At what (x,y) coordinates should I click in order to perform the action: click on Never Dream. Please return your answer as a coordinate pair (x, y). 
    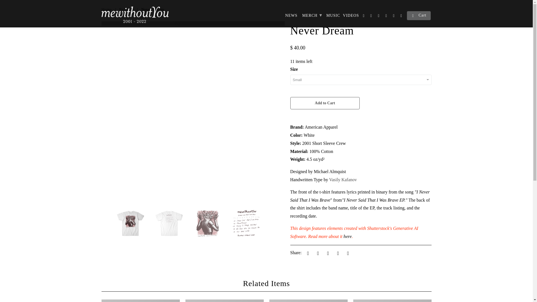
    Looking at the image, I should click on (193, 23).